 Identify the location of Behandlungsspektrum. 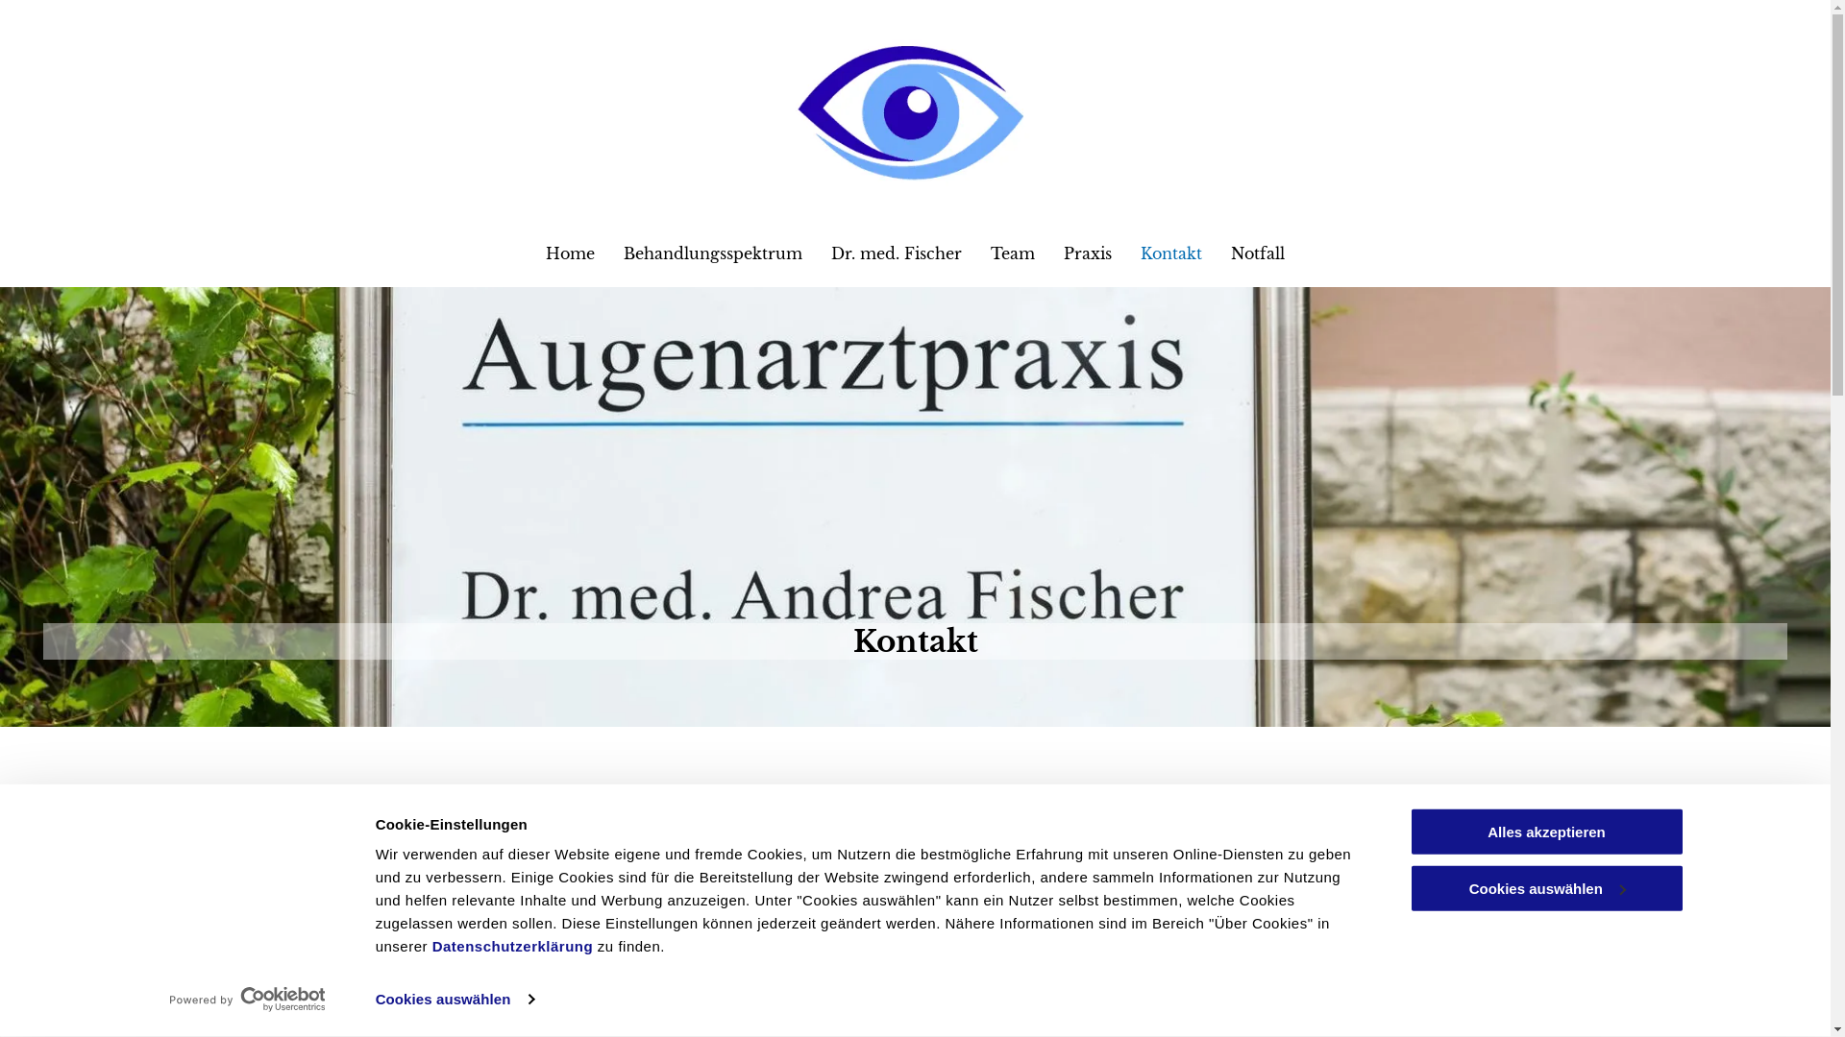
(713, 253).